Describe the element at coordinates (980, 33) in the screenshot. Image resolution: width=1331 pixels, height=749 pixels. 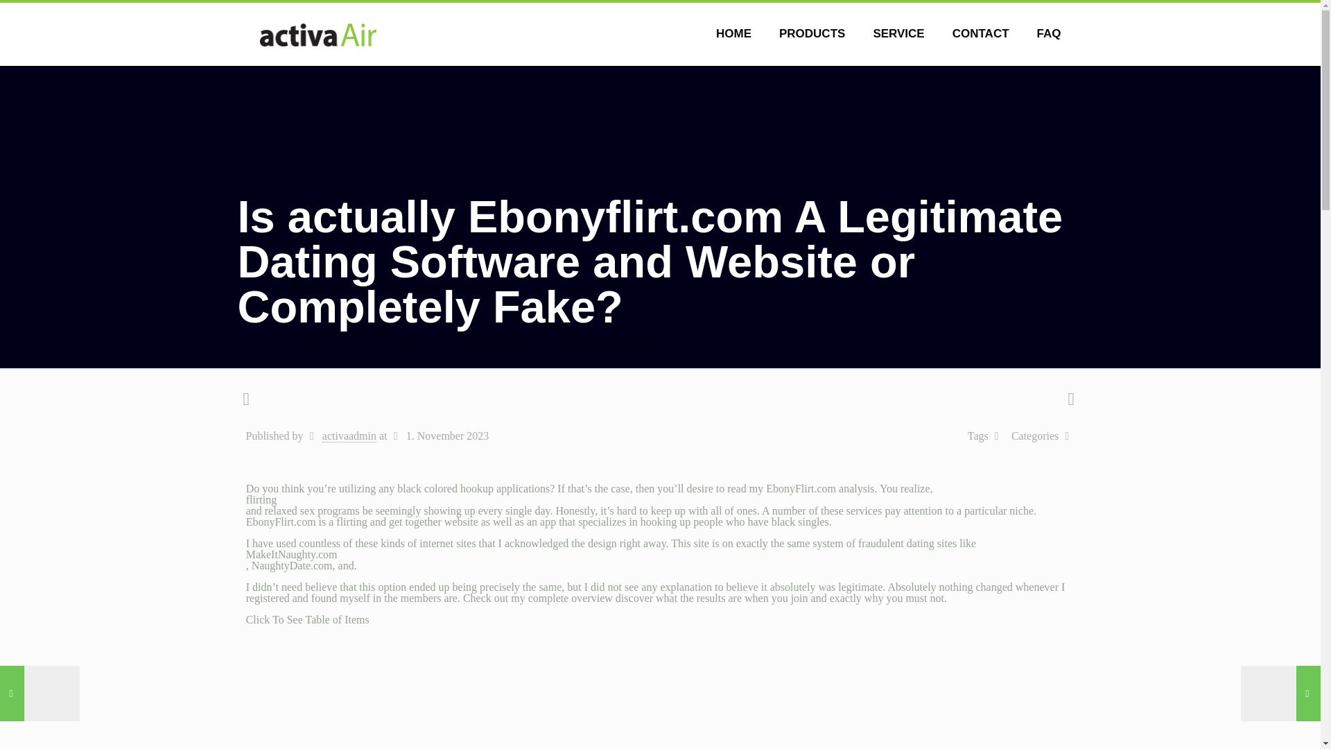
I see `CONTACT` at that location.